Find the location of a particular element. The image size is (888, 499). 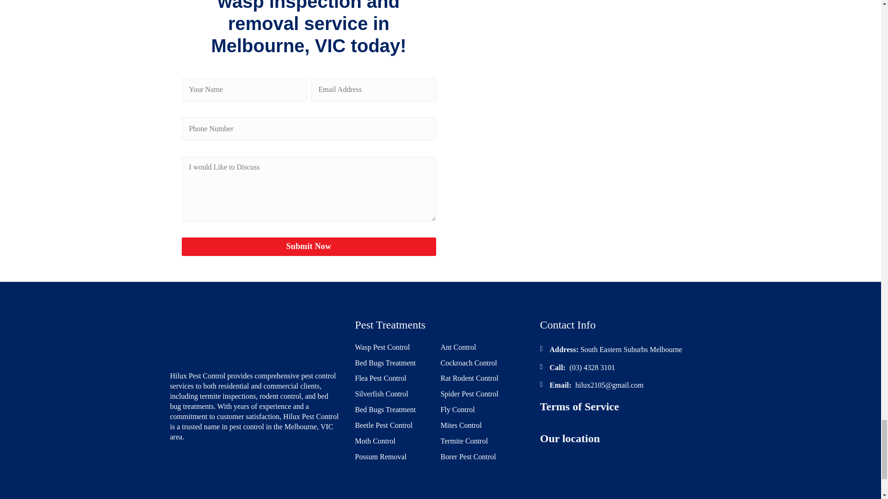

Submit Now is located at coordinates (308, 247).